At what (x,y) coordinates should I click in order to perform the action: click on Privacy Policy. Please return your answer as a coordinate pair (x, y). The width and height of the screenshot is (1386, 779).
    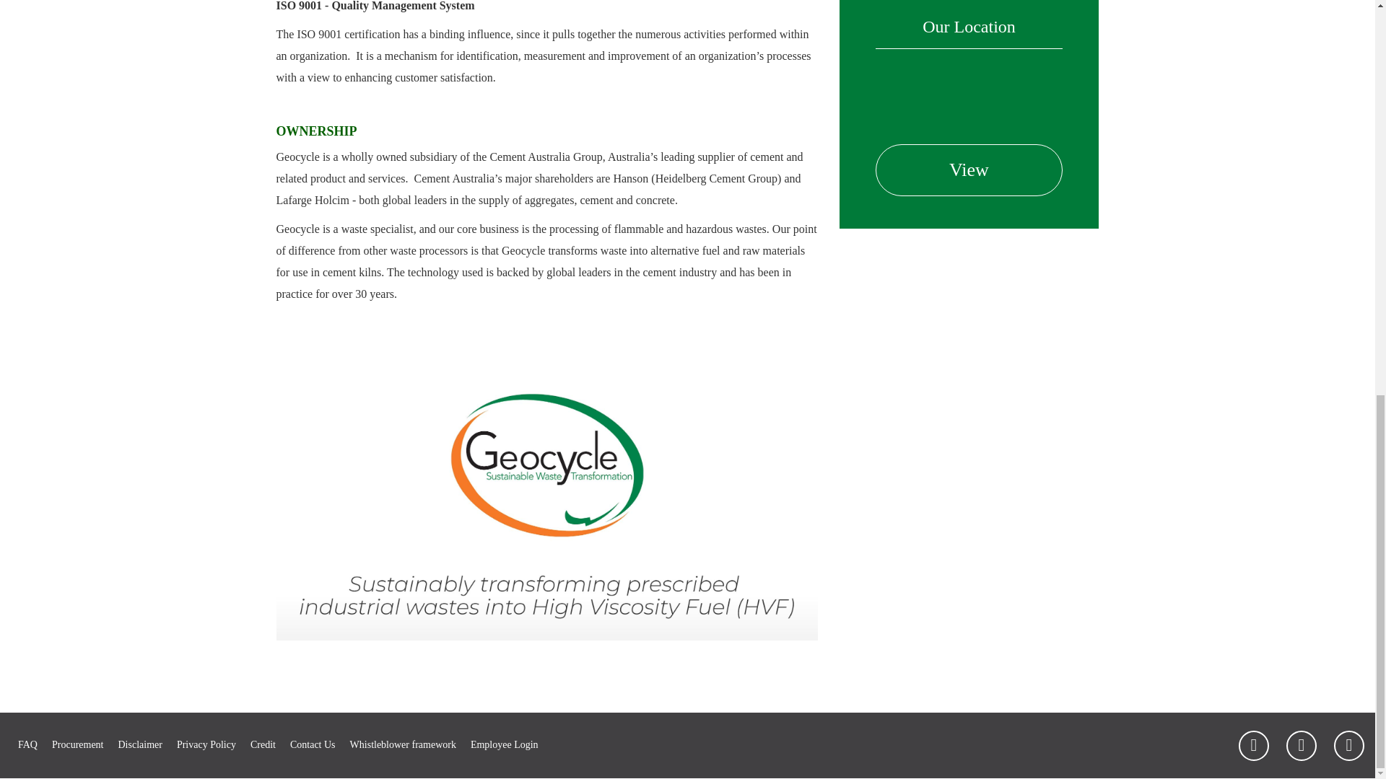
    Looking at the image, I should click on (206, 745).